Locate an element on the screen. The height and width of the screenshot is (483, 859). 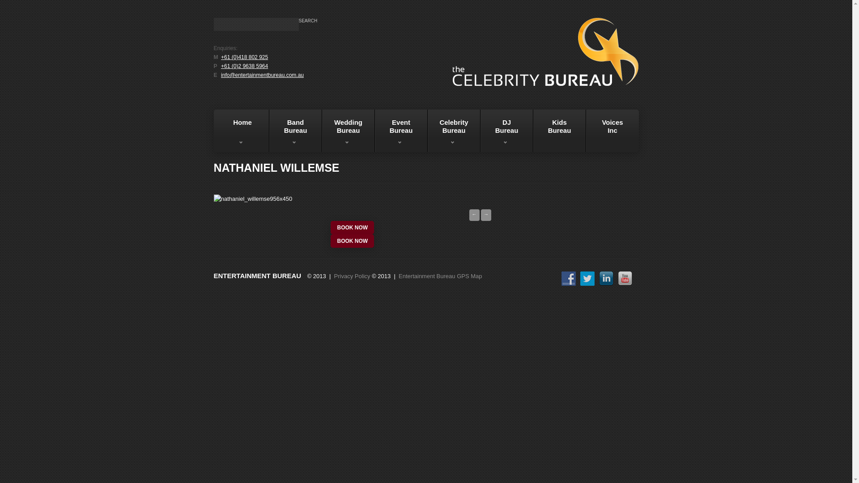
info@entertainmentbureau.com.au is located at coordinates (262, 75).